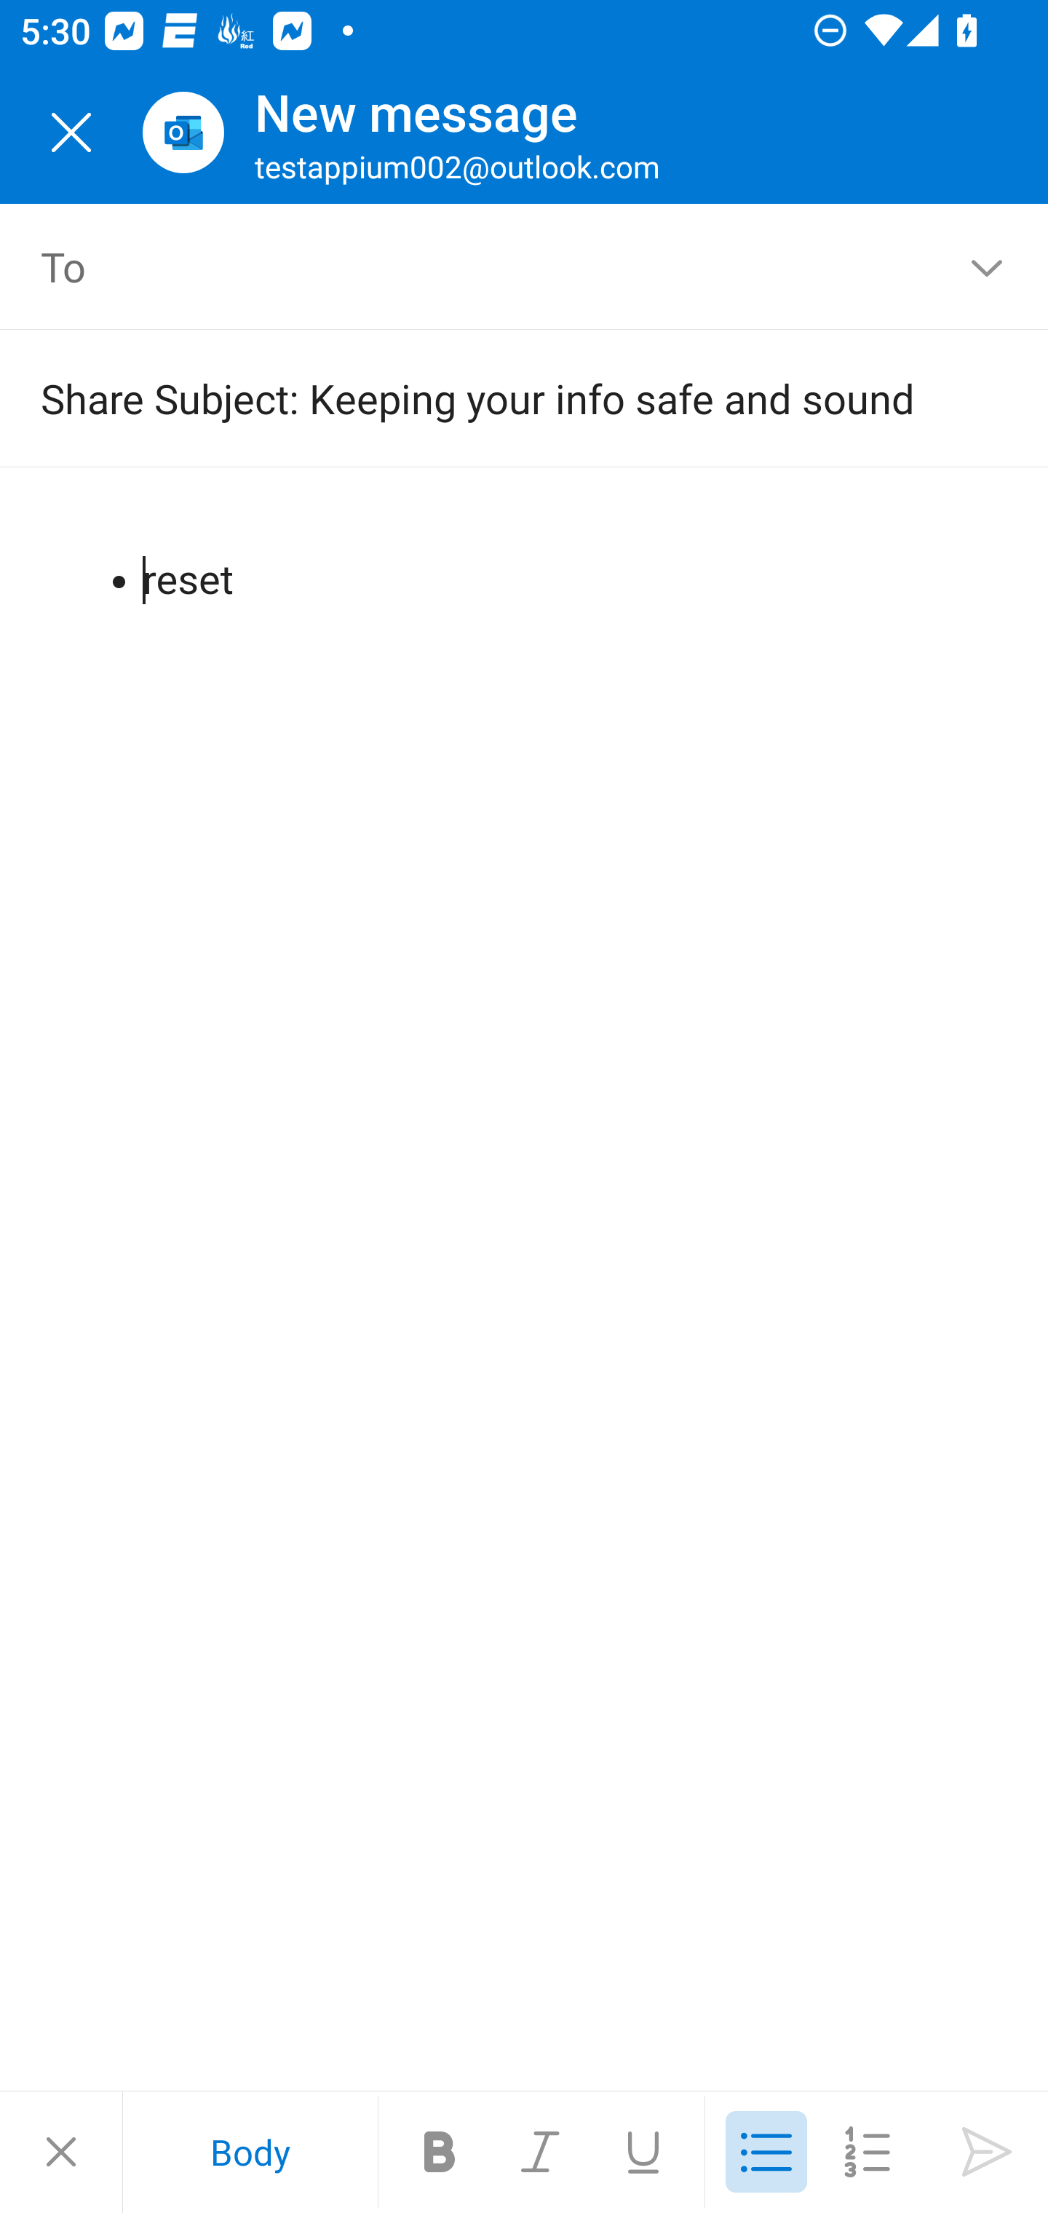  Describe the element at coordinates (71, 132) in the screenshot. I see `Close` at that location.